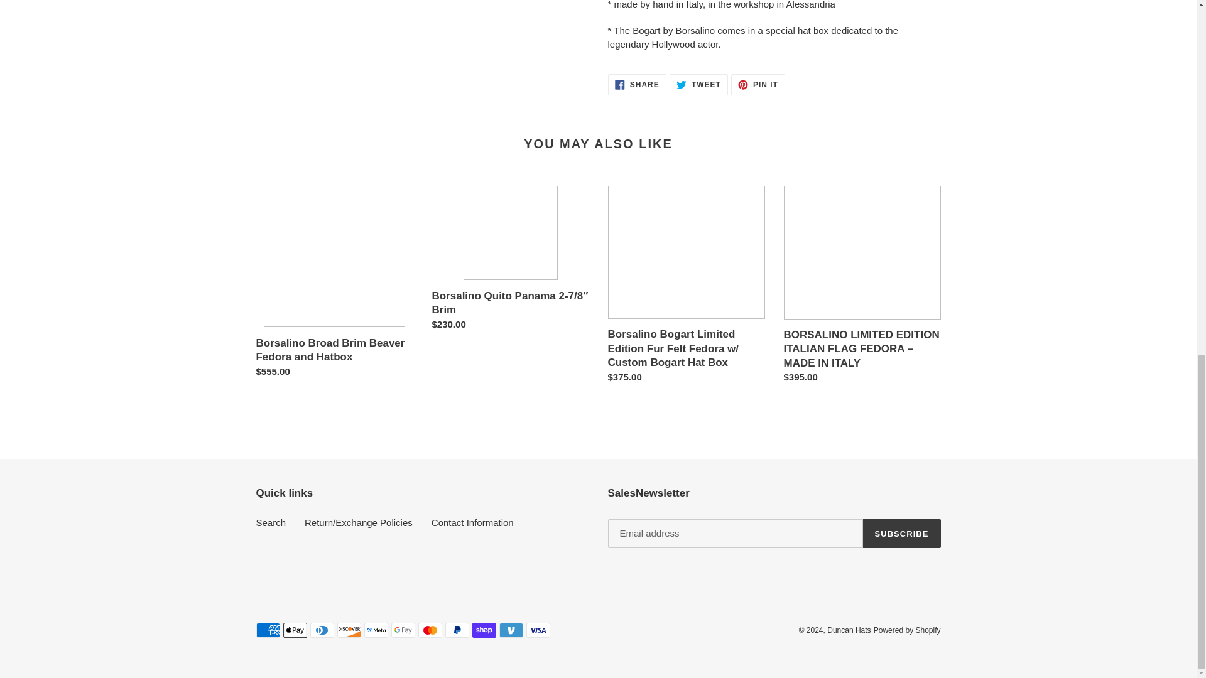 Image resolution: width=1206 pixels, height=678 pixels. Describe the element at coordinates (698, 84) in the screenshot. I see `Powered by Shopify` at that location.